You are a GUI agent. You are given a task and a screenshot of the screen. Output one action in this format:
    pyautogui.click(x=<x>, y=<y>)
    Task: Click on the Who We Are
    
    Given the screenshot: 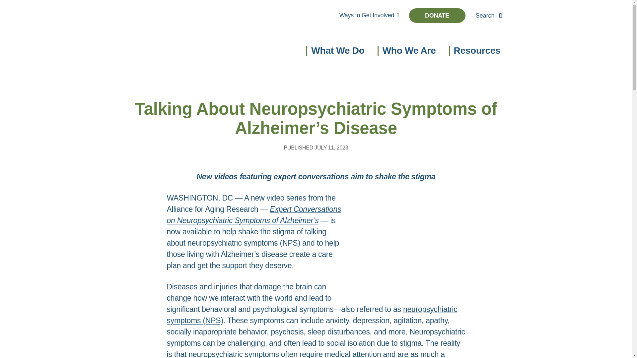 What is the action you would take?
    pyautogui.click(x=409, y=52)
    